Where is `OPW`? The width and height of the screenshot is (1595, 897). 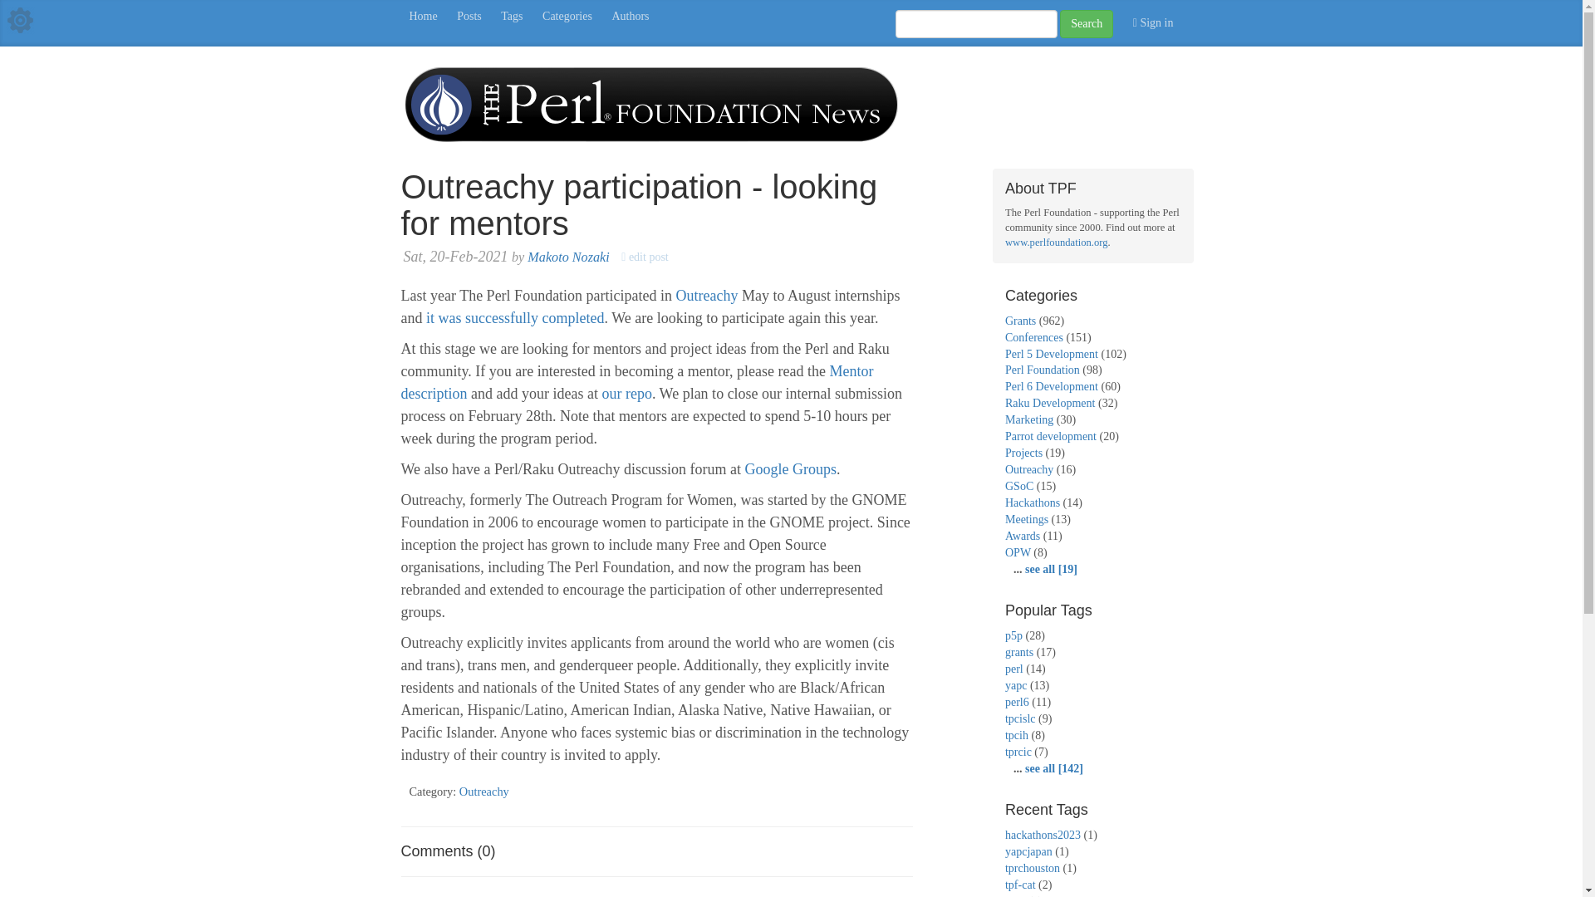
OPW is located at coordinates (1017, 551).